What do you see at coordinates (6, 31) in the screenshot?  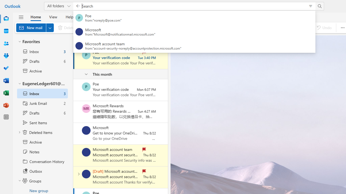 I see `Calendar` at bounding box center [6, 31].